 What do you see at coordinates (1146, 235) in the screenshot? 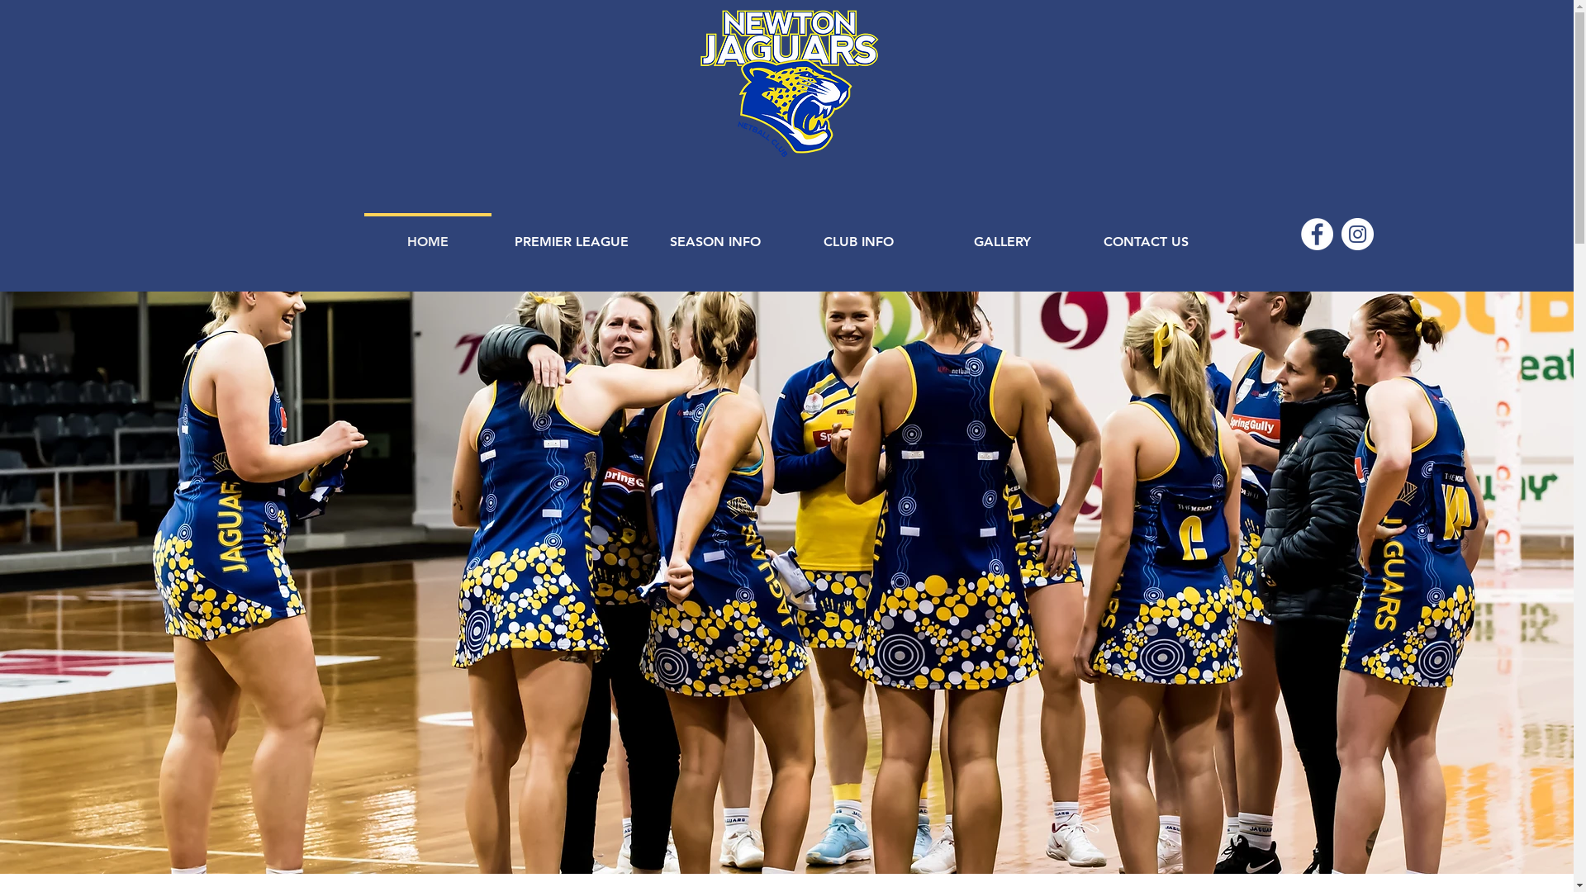
I see `CONTACT US` at bounding box center [1146, 235].